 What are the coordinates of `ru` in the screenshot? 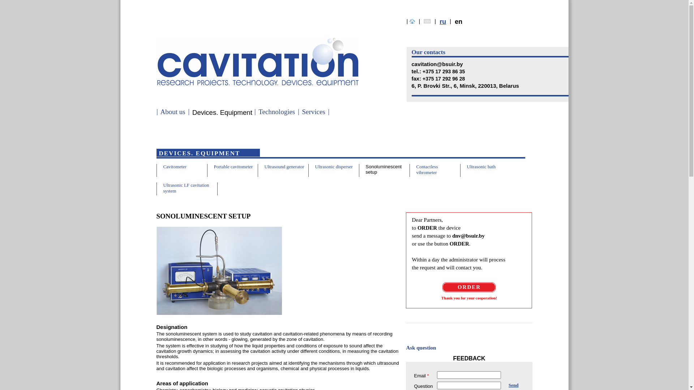 It's located at (443, 22).